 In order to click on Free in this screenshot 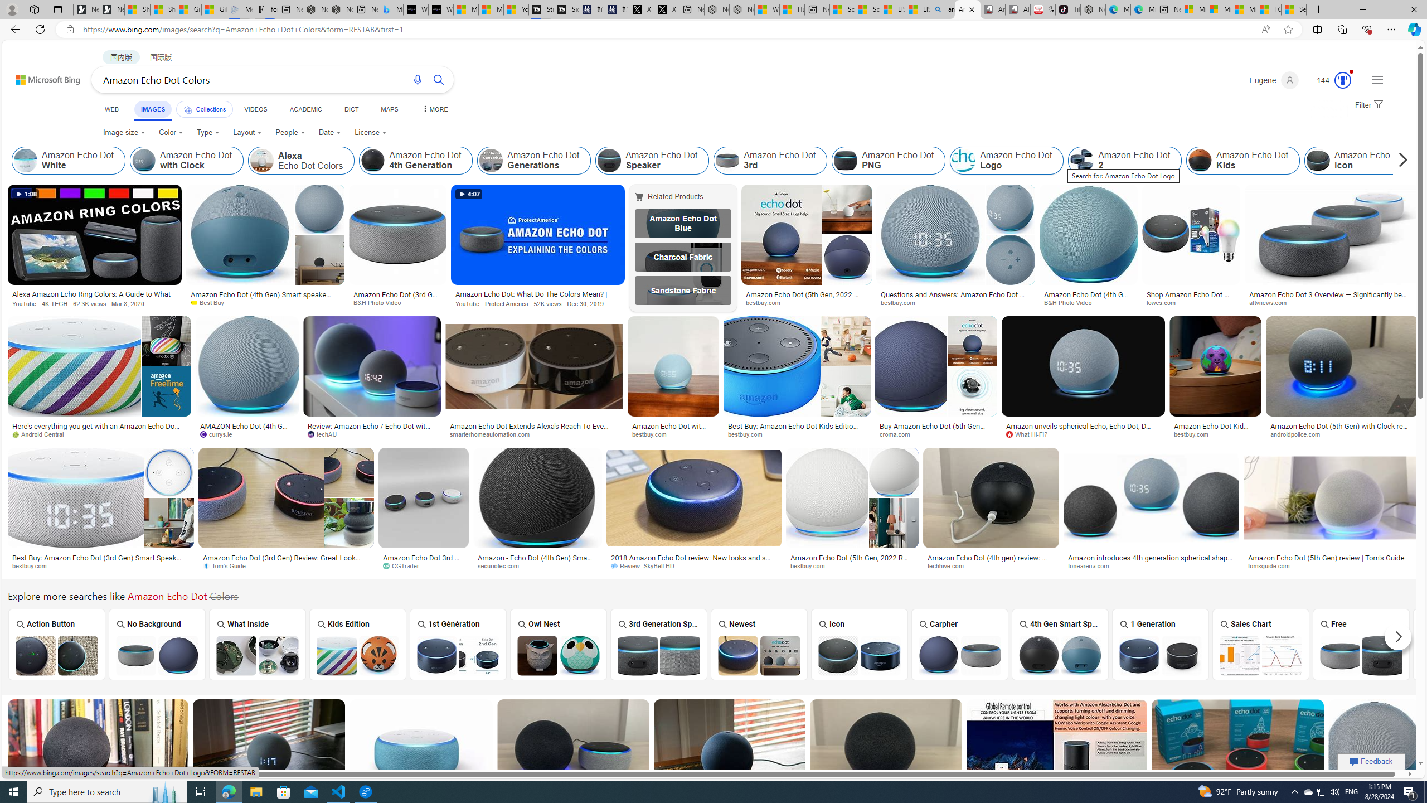, I will do `click(1361, 645)`.